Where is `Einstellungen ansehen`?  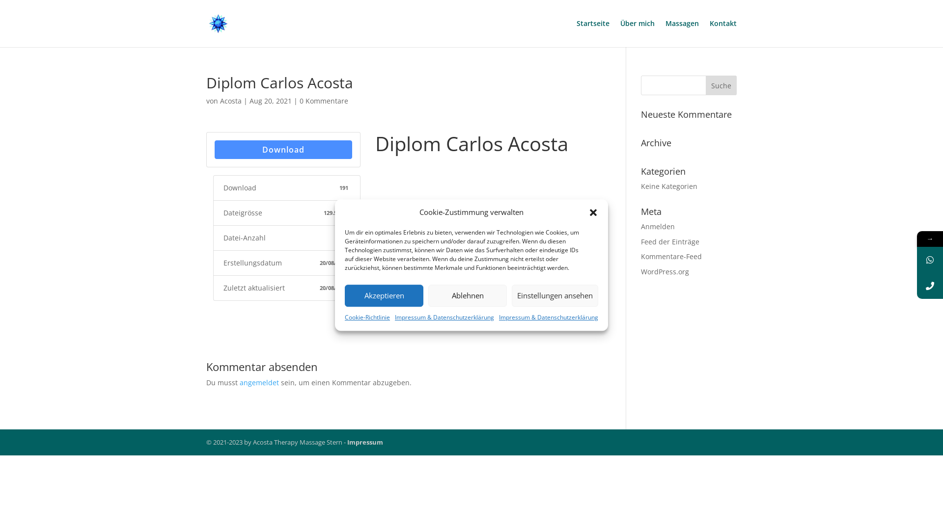 Einstellungen ansehen is located at coordinates (555, 295).